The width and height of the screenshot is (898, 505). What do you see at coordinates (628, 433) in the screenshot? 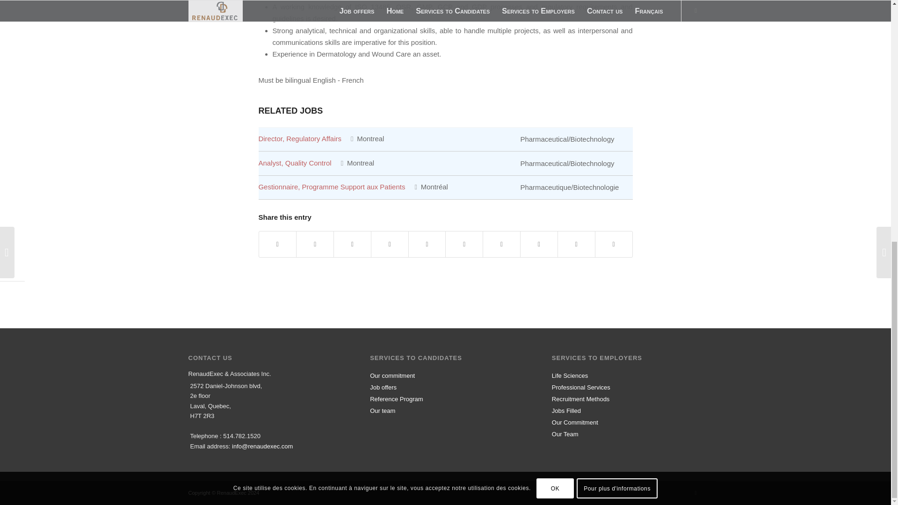
I see `Our Team` at bounding box center [628, 433].